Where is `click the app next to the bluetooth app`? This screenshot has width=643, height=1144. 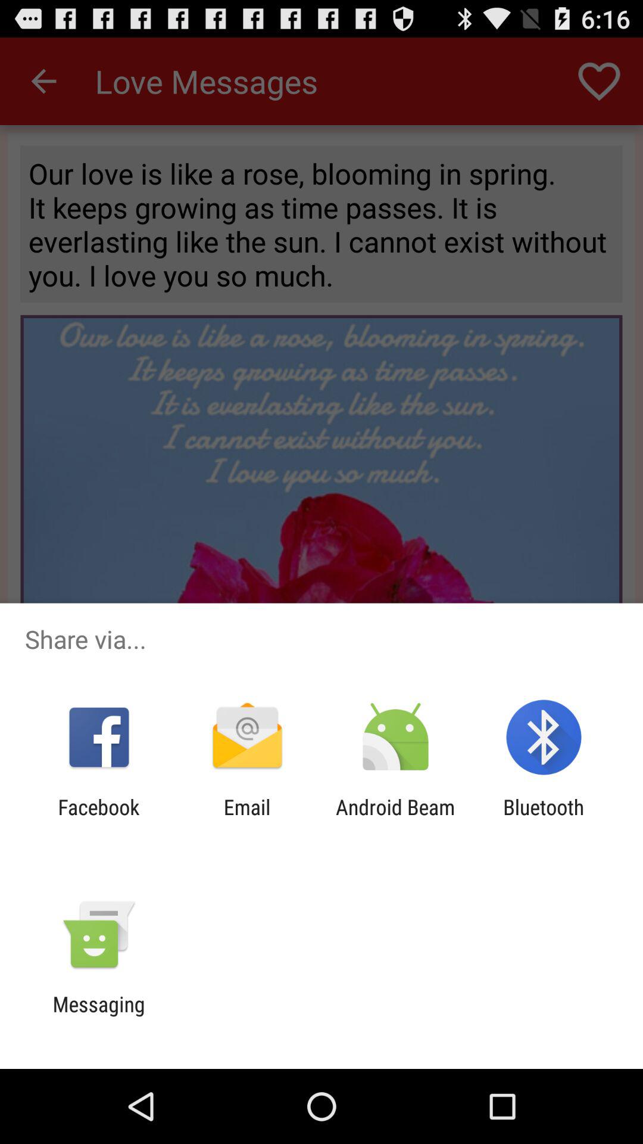
click the app next to the bluetooth app is located at coordinates (395, 819).